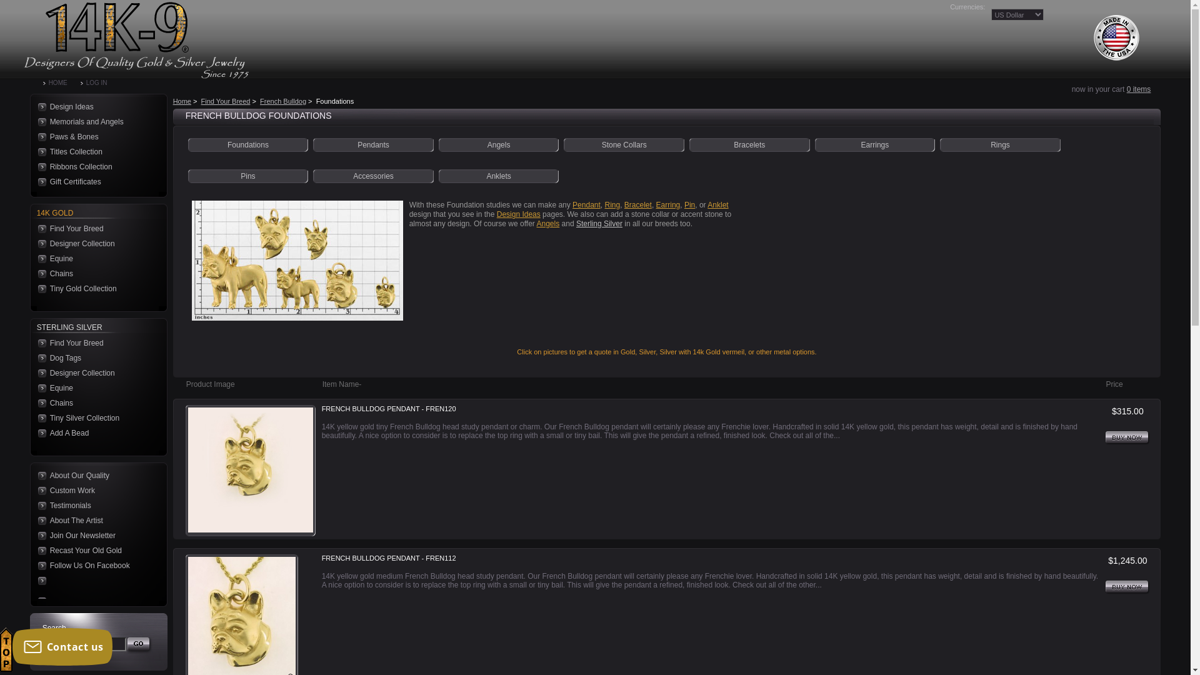 The height and width of the screenshot is (675, 1200). What do you see at coordinates (95, 521) in the screenshot?
I see `About The Artist` at bounding box center [95, 521].